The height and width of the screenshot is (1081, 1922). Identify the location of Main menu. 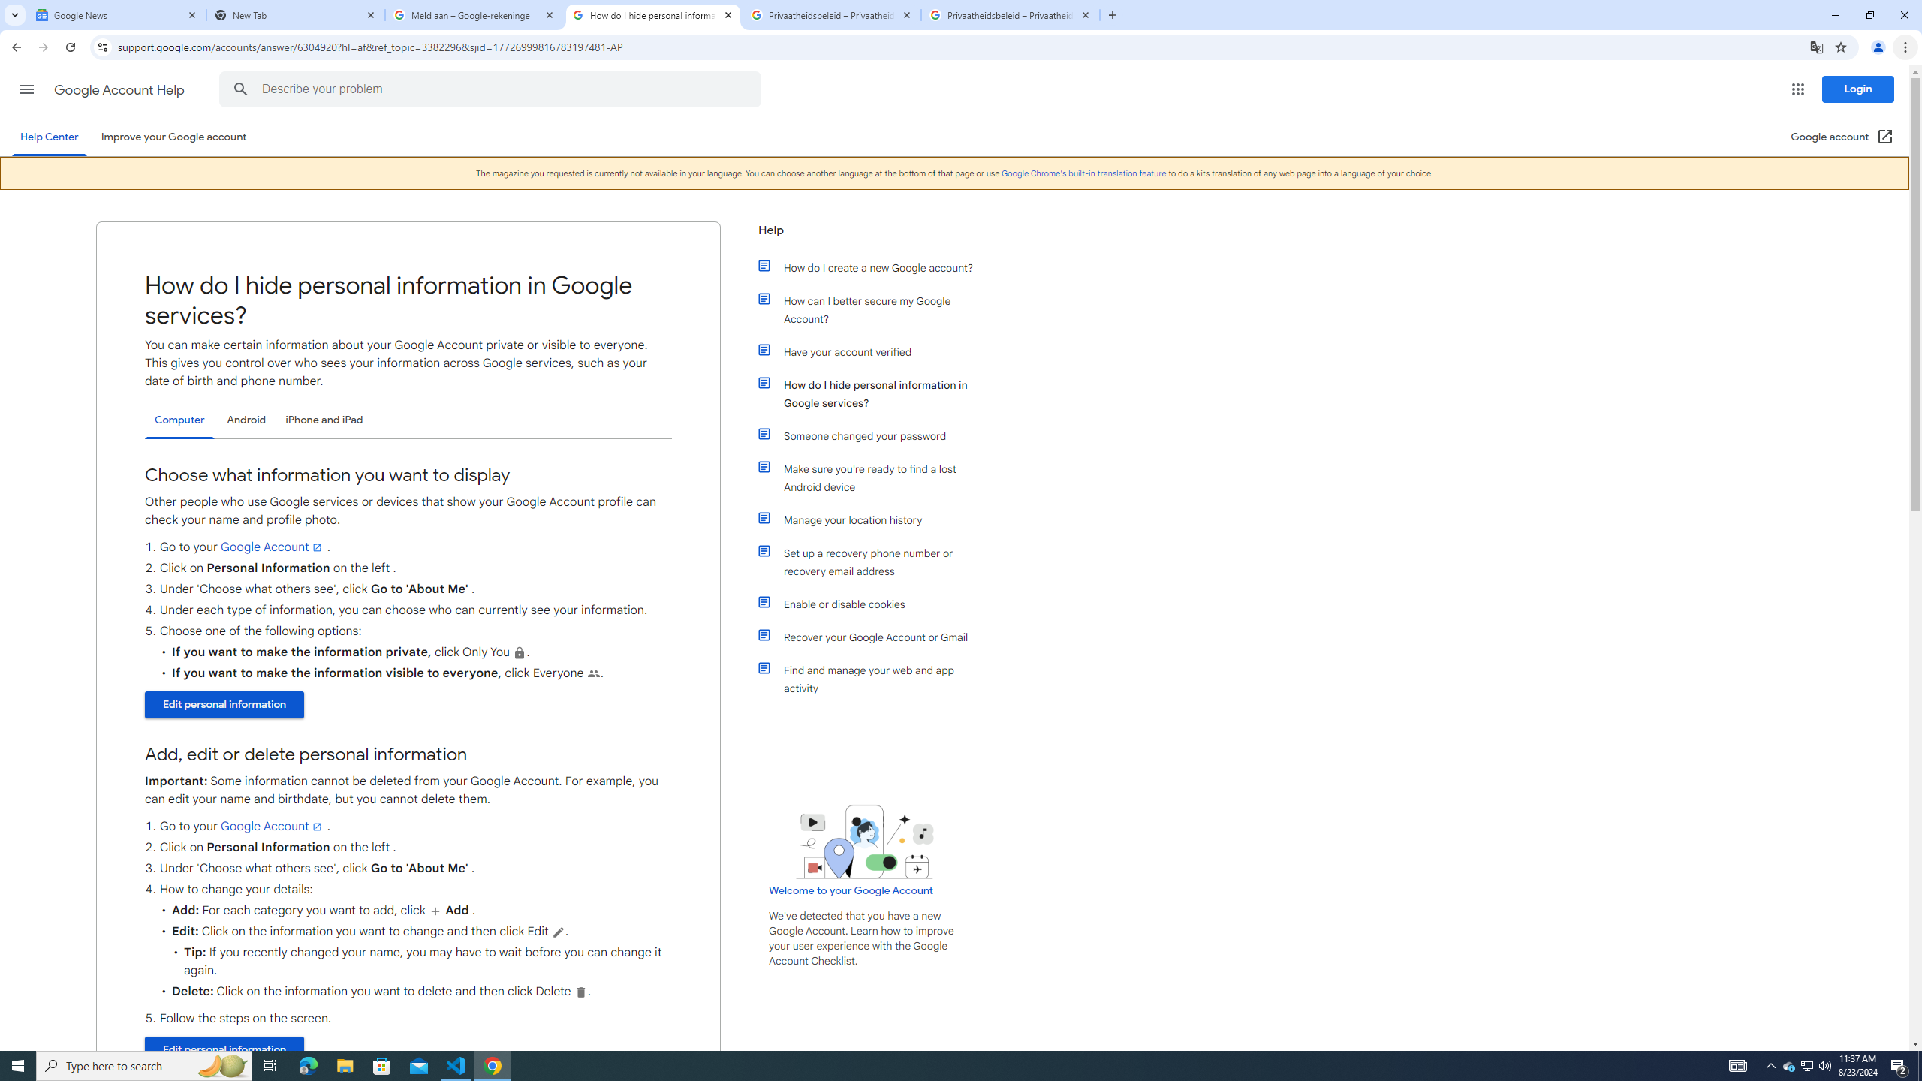
(26, 89).